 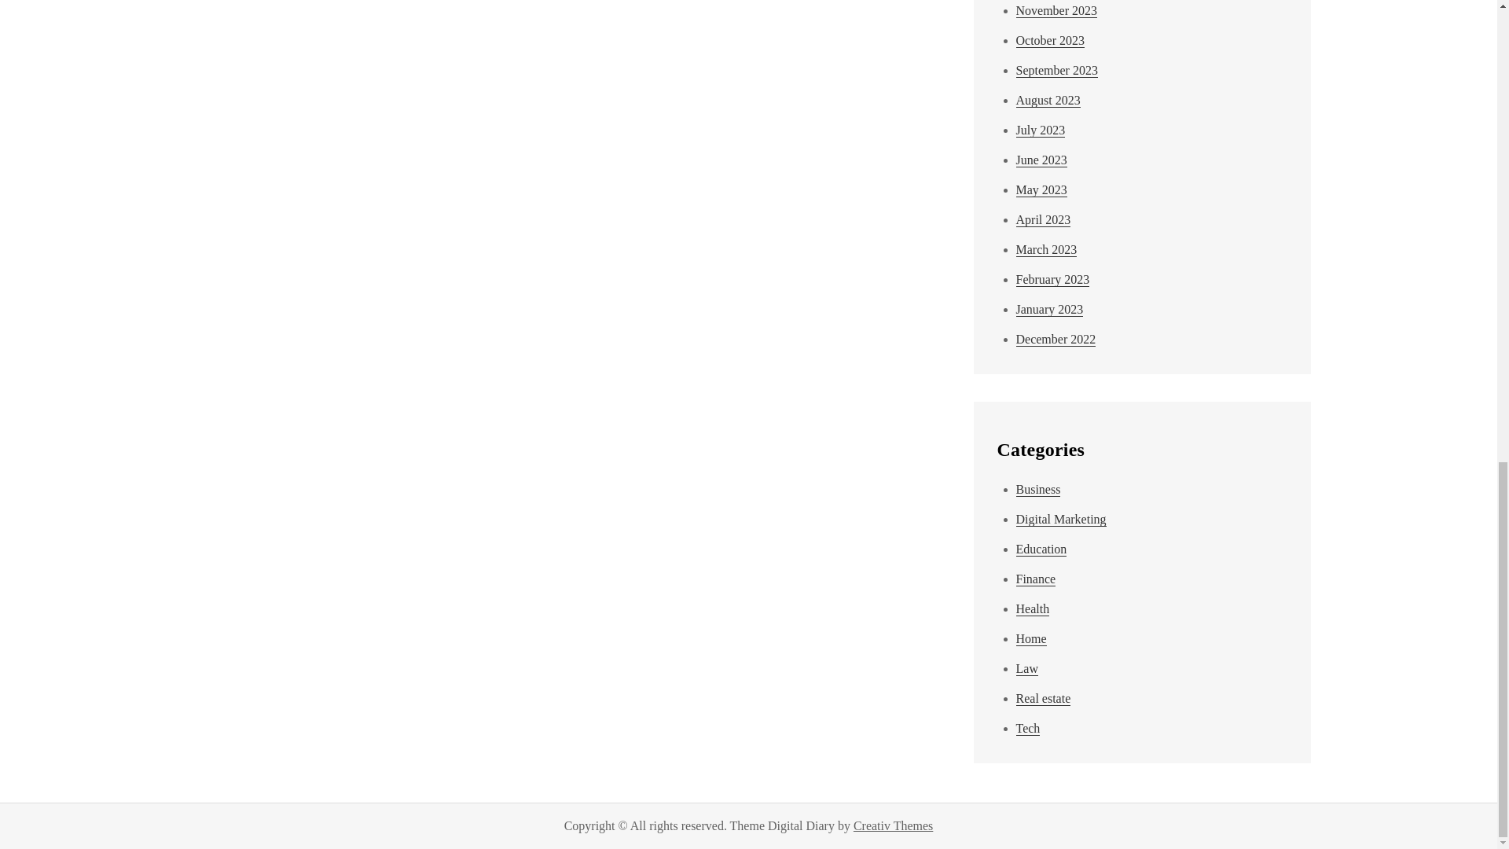 I want to click on August 2023, so click(x=1048, y=101).